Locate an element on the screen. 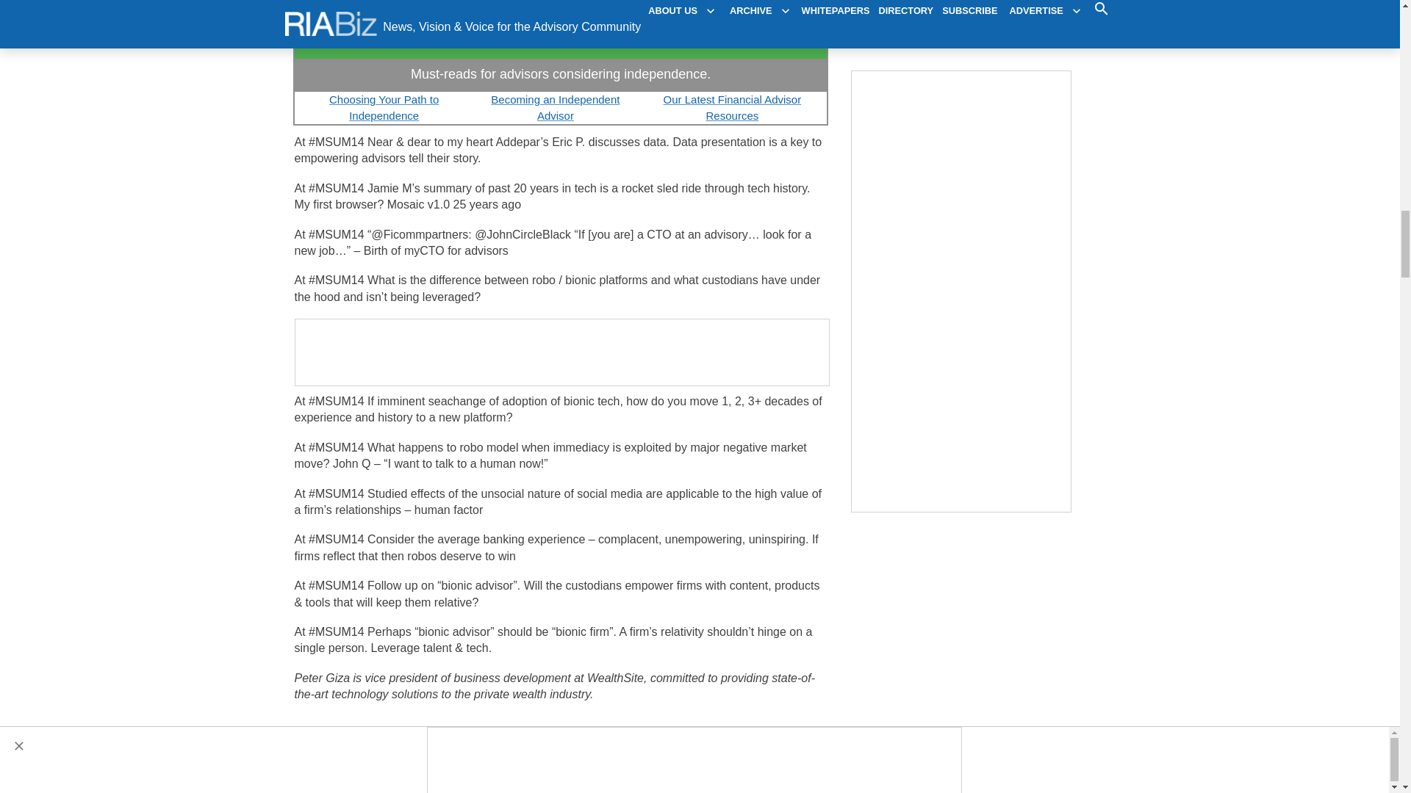  Jud Bergman is located at coordinates (413, 781).